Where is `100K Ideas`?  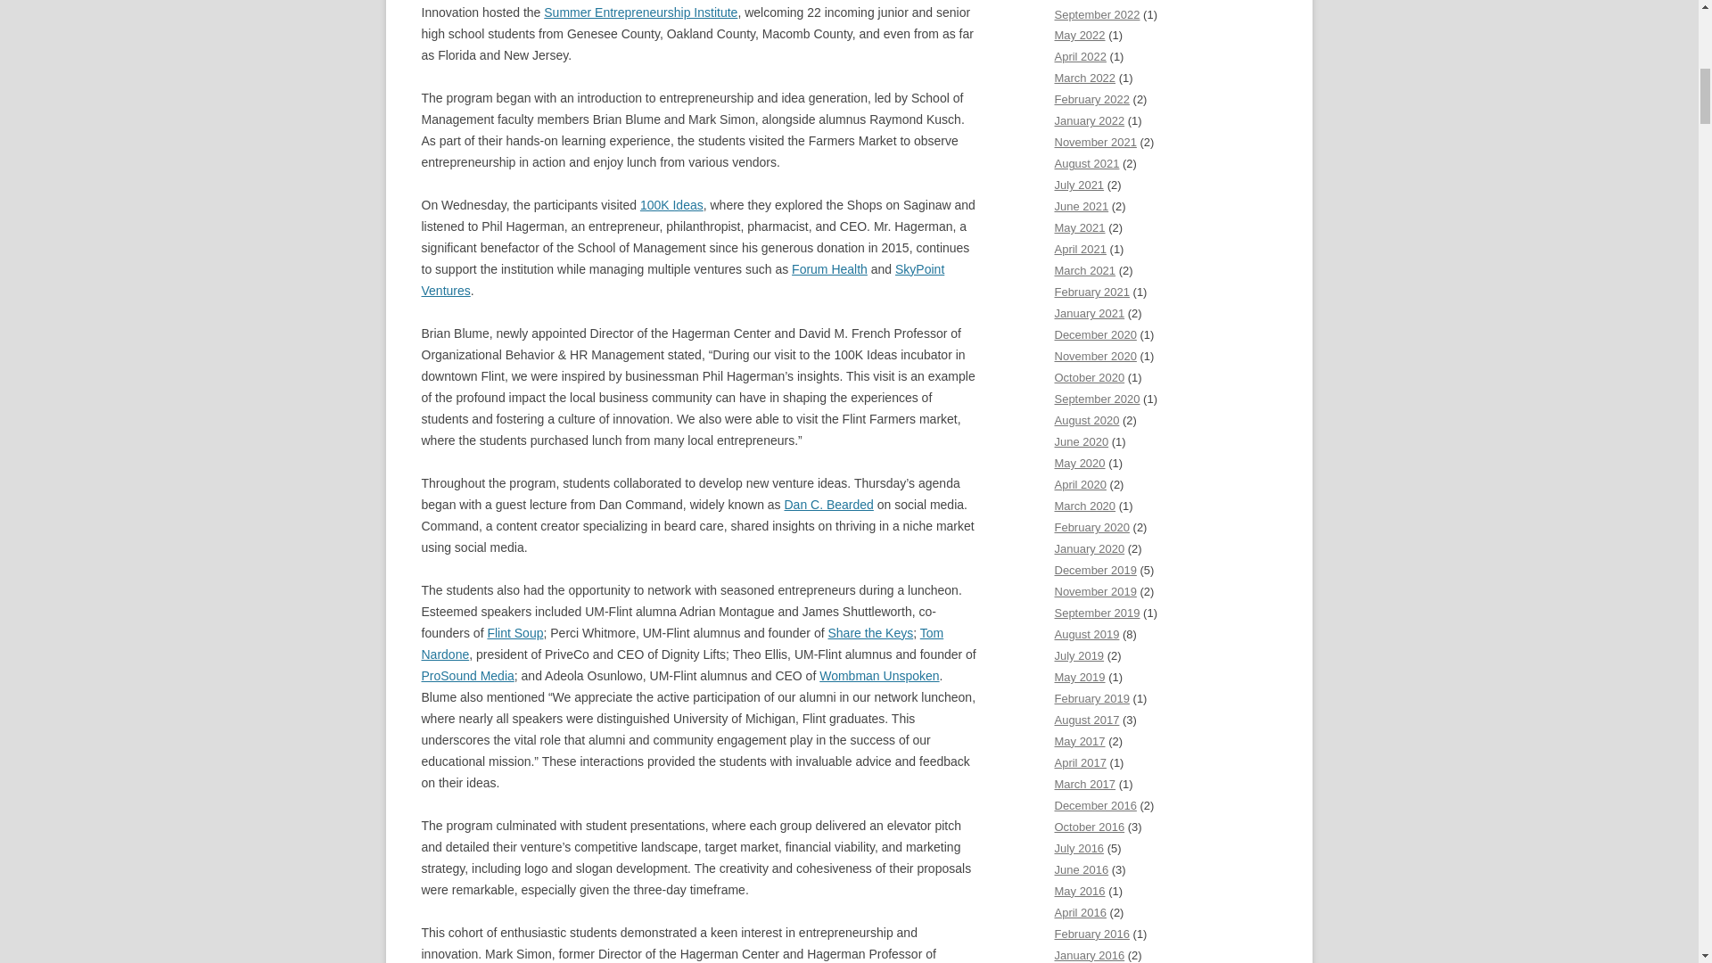 100K Ideas is located at coordinates (672, 205).